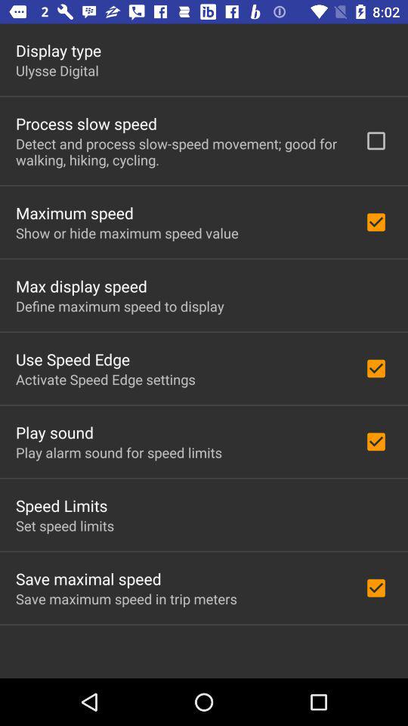 The height and width of the screenshot is (726, 408). Describe the element at coordinates (59, 50) in the screenshot. I see `scroll to the display type icon` at that location.